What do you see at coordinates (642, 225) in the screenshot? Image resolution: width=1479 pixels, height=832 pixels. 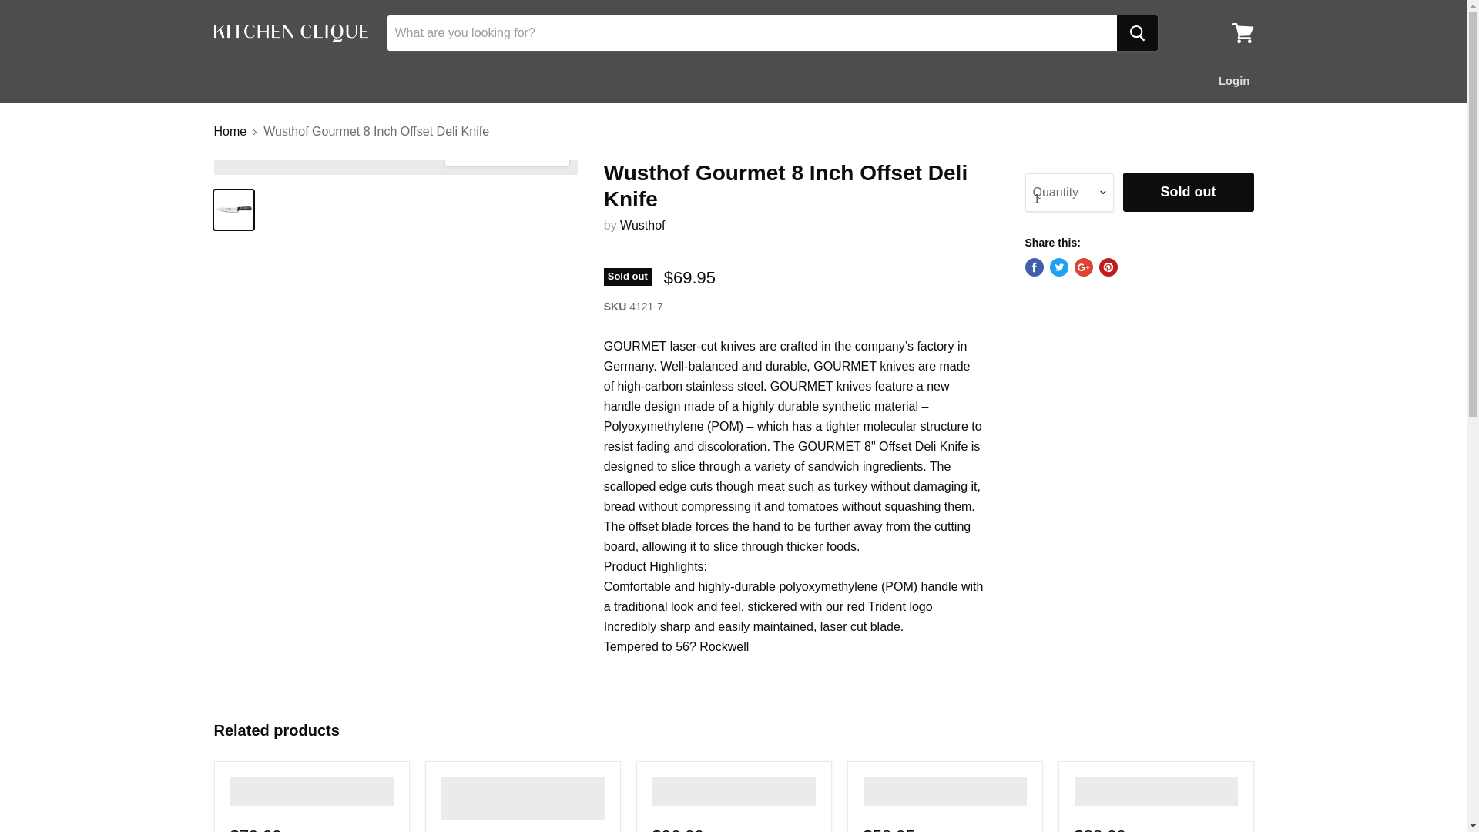 I see `Wusthof` at bounding box center [642, 225].